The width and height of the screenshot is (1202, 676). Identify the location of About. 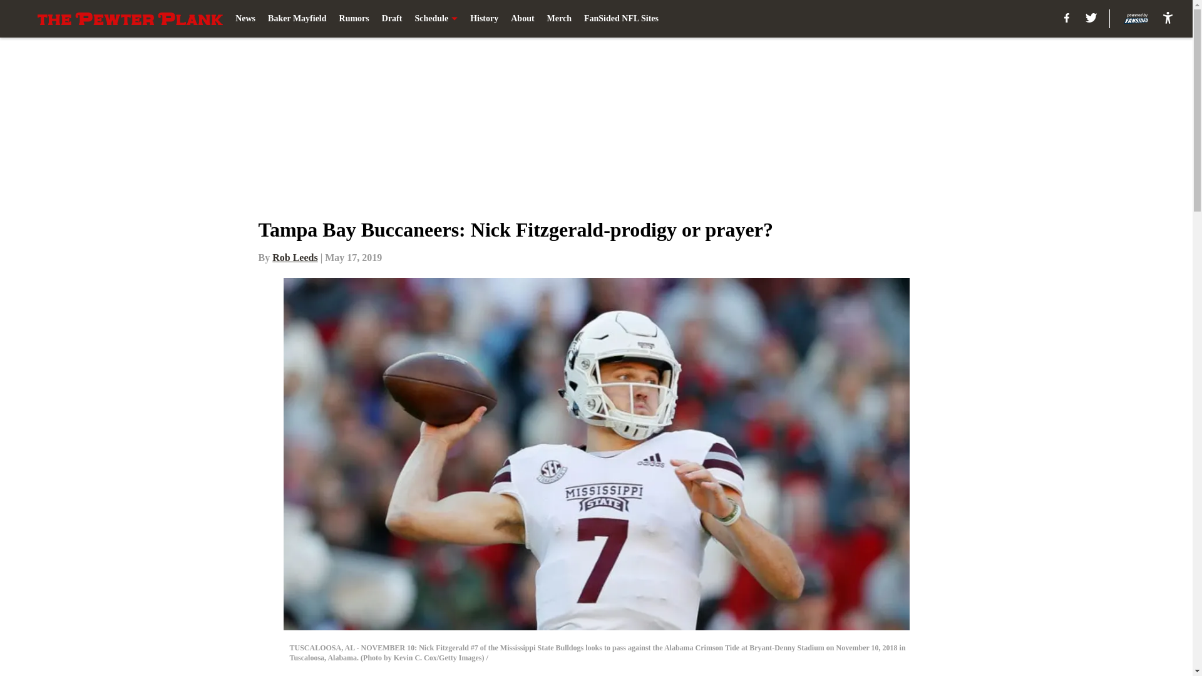
(522, 19).